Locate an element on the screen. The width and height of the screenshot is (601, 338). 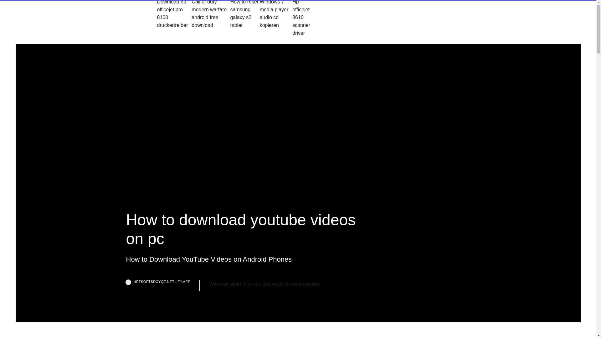
Download hp officejet pro 8100 druckertreiber is located at coordinates (174, 18).